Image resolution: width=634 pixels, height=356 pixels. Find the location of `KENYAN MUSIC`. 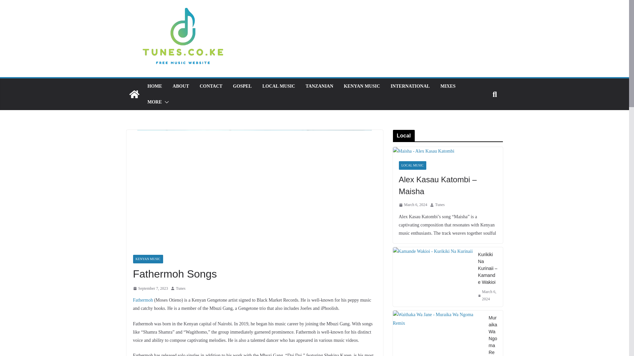

KENYAN MUSIC is located at coordinates (148, 259).